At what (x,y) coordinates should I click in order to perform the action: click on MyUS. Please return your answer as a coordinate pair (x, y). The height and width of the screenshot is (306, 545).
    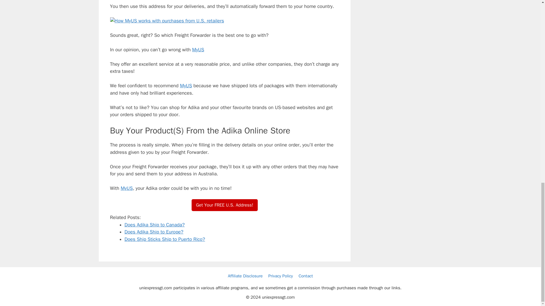
    Looking at the image, I should click on (186, 86).